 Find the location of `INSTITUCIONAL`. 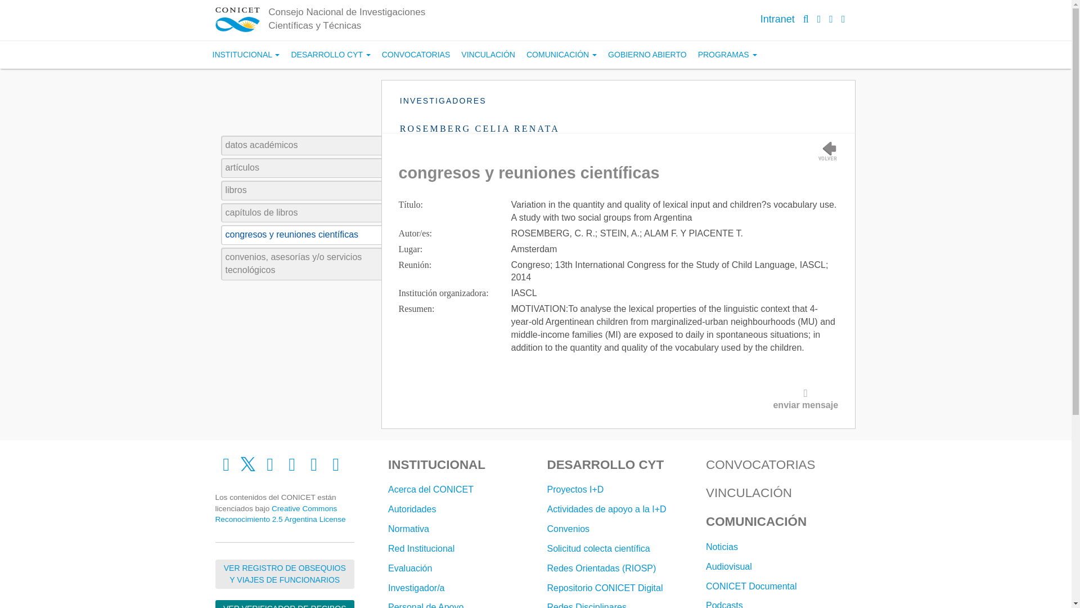

INSTITUCIONAL is located at coordinates (246, 55).